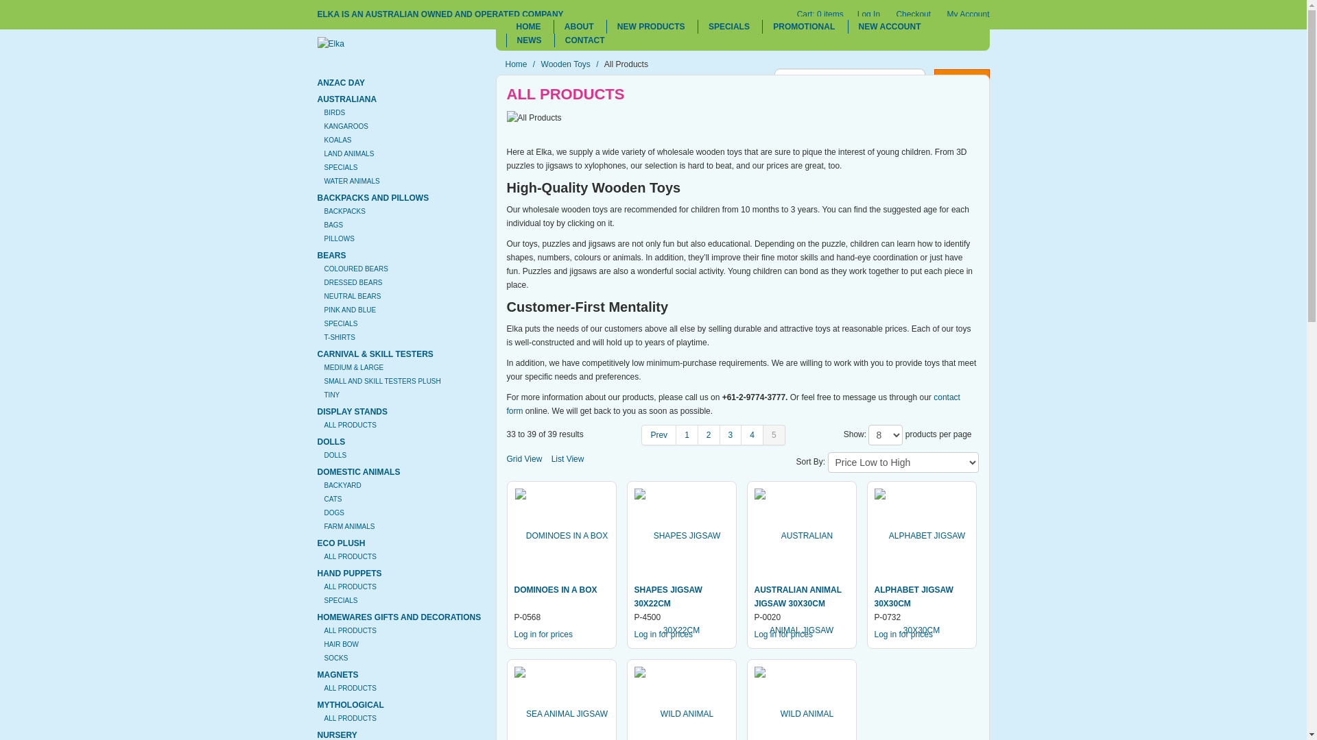 This screenshot has width=1317, height=740. Describe the element at coordinates (687, 435) in the screenshot. I see `1` at that location.